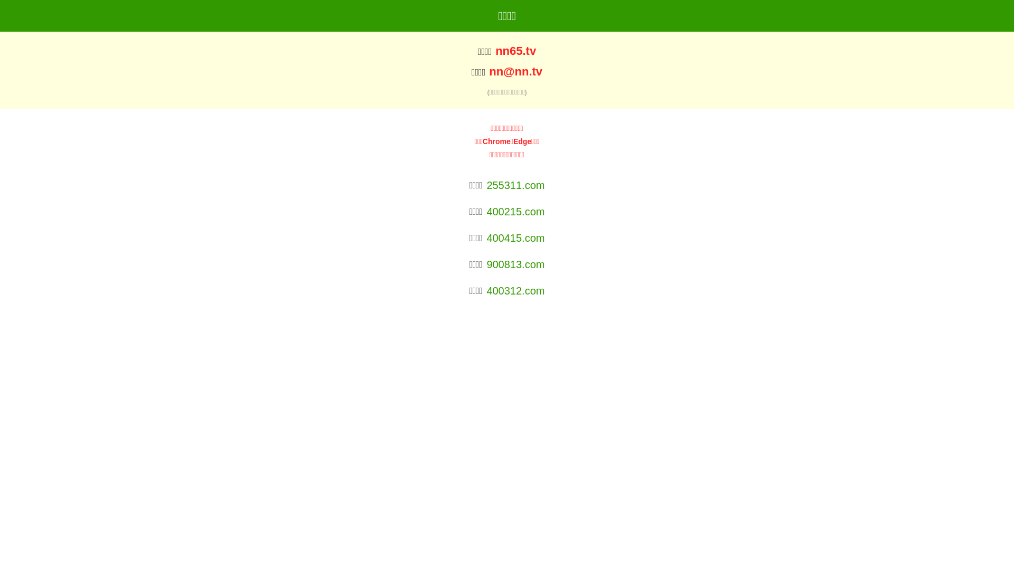 The height and width of the screenshot is (570, 1014). What do you see at coordinates (515, 185) in the screenshot?
I see `255311.com` at bounding box center [515, 185].